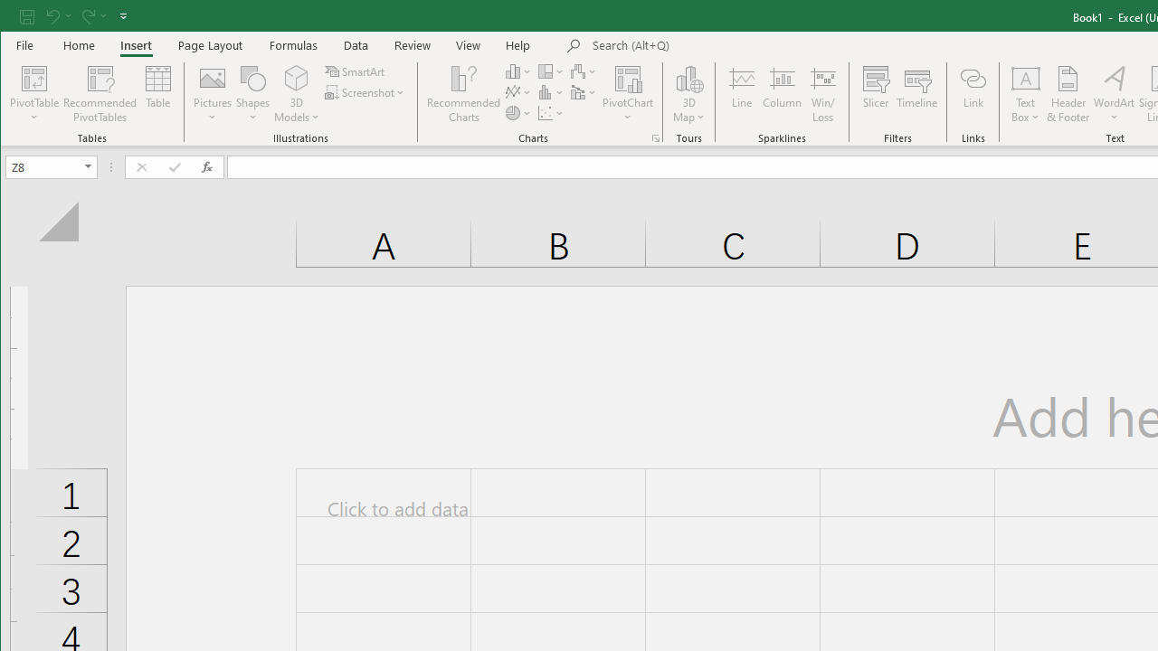  I want to click on PivotTable, so click(34, 94).